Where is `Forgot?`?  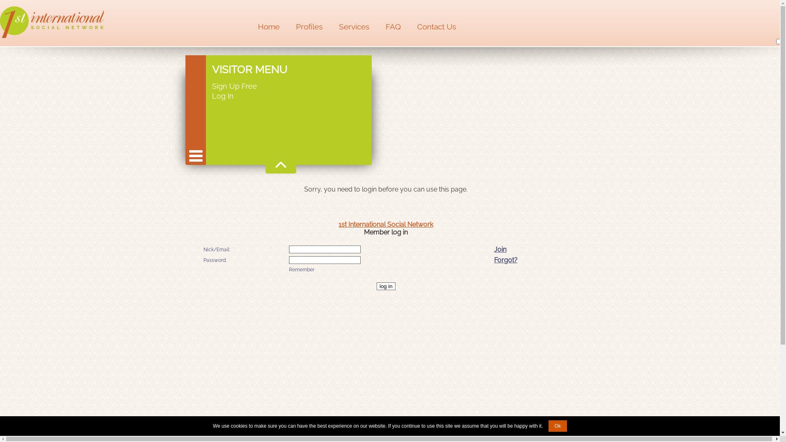
Forgot? is located at coordinates (506, 260).